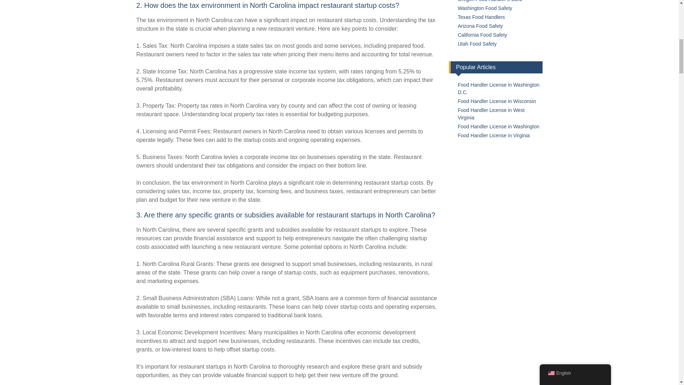 The width and height of the screenshot is (684, 385). What do you see at coordinates (482, 35) in the screenshot?
I see `California Food Safety` at bounding box center [482, 35].